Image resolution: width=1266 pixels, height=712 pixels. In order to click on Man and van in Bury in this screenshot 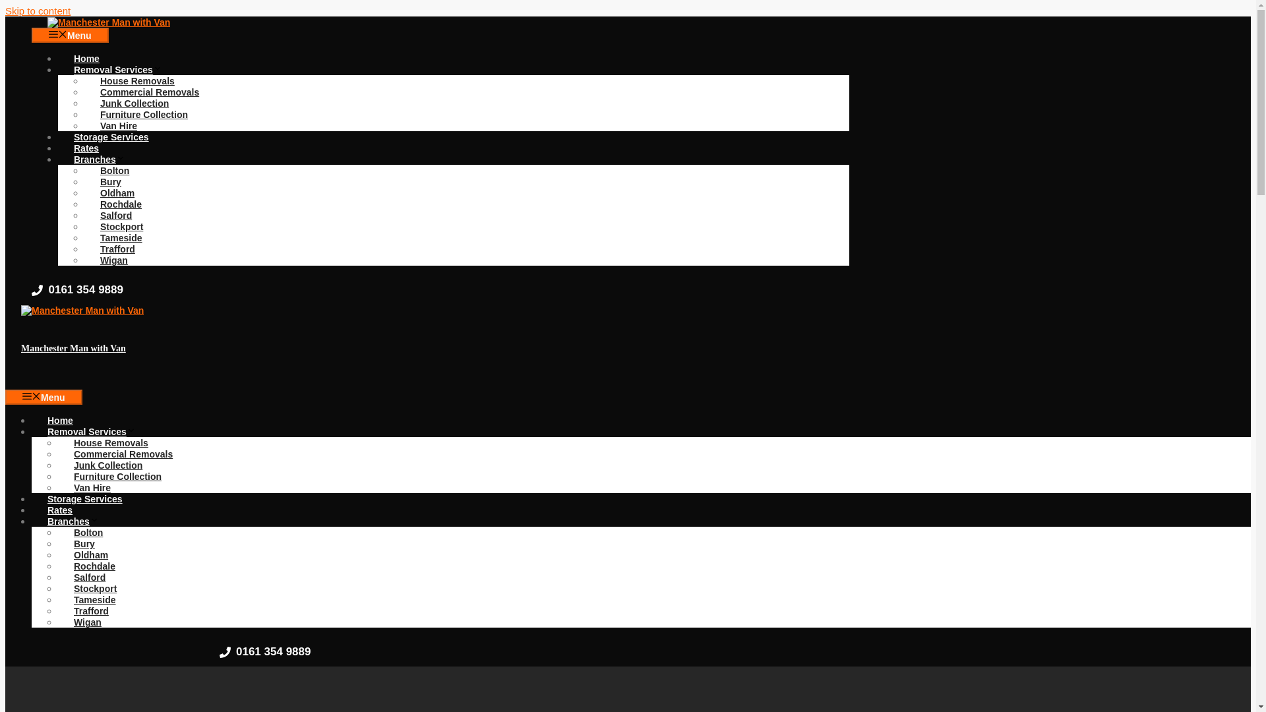, I will do `click(111, 182)`.